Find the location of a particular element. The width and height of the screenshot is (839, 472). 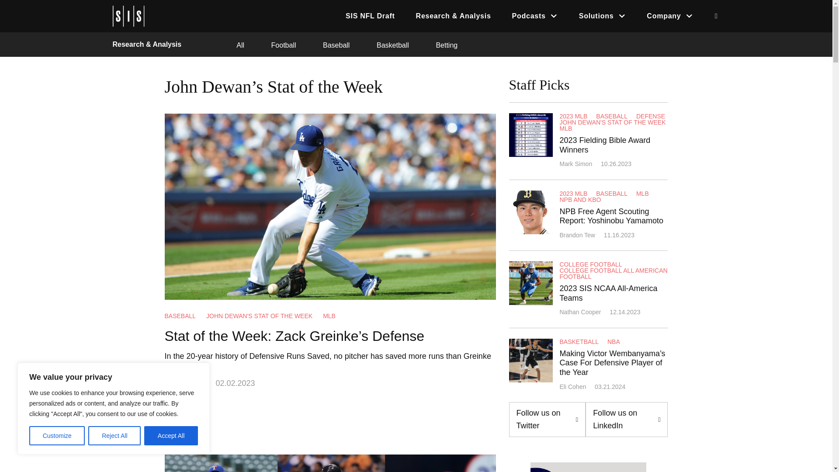

Solutions is located at coordinates (603, 16).